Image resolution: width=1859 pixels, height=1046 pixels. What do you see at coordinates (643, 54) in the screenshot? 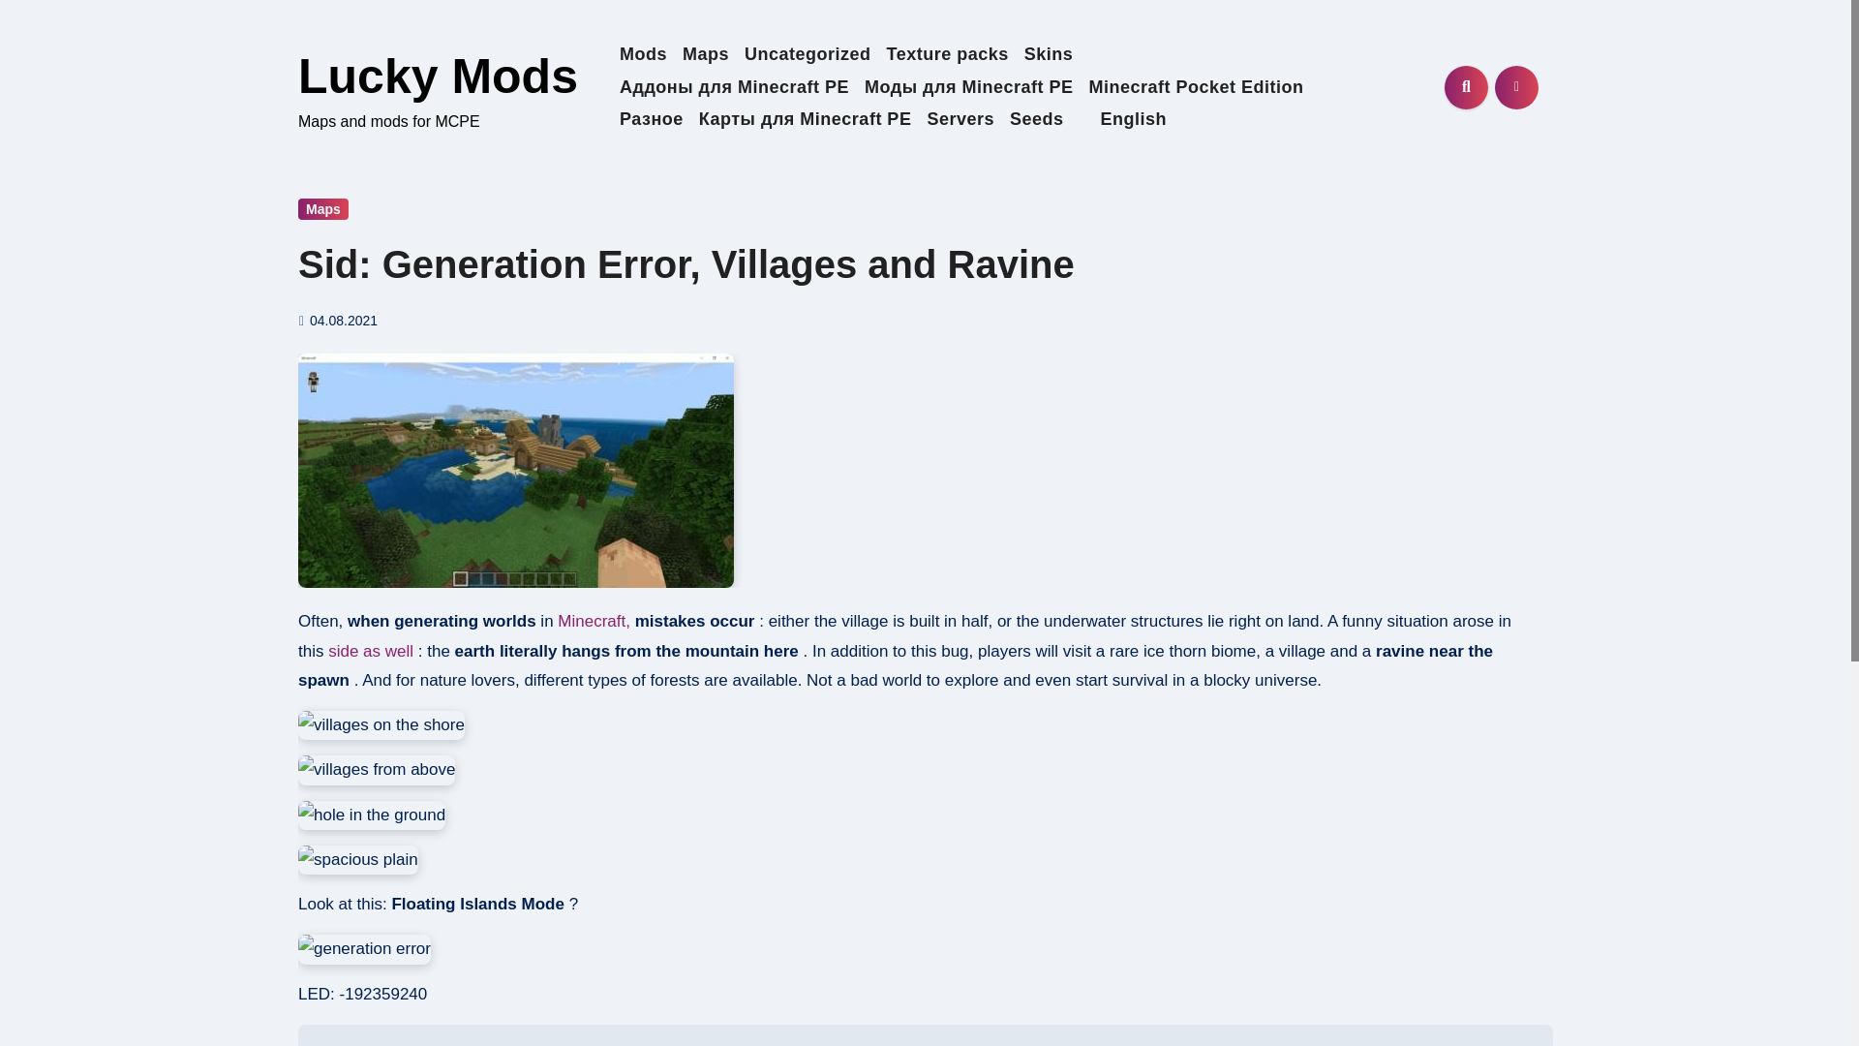
I see `Mods` at bounding box center [643, 54].